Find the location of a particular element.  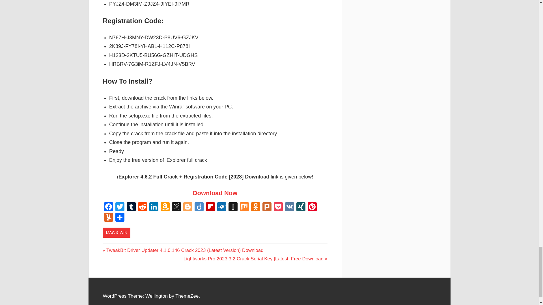

VK is located at coordinates (290, 207).